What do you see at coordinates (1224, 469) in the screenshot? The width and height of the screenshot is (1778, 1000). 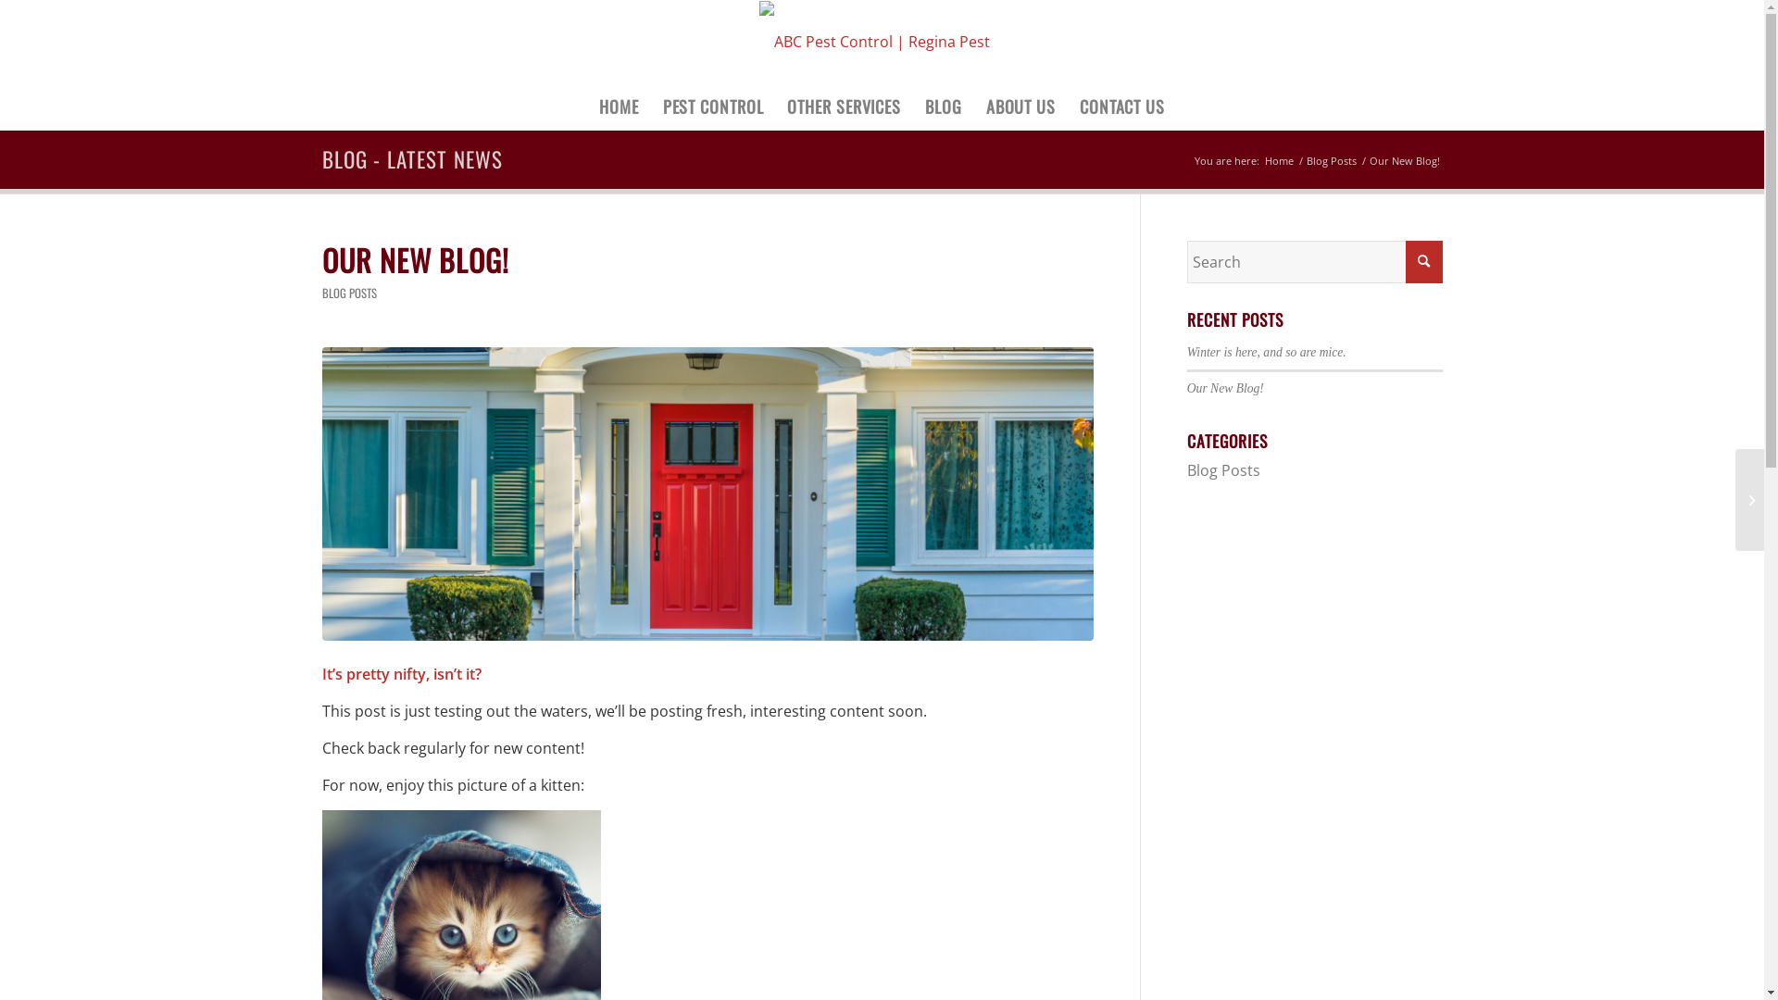 I see `Blog Posts` at bounding box center [1224, 469].